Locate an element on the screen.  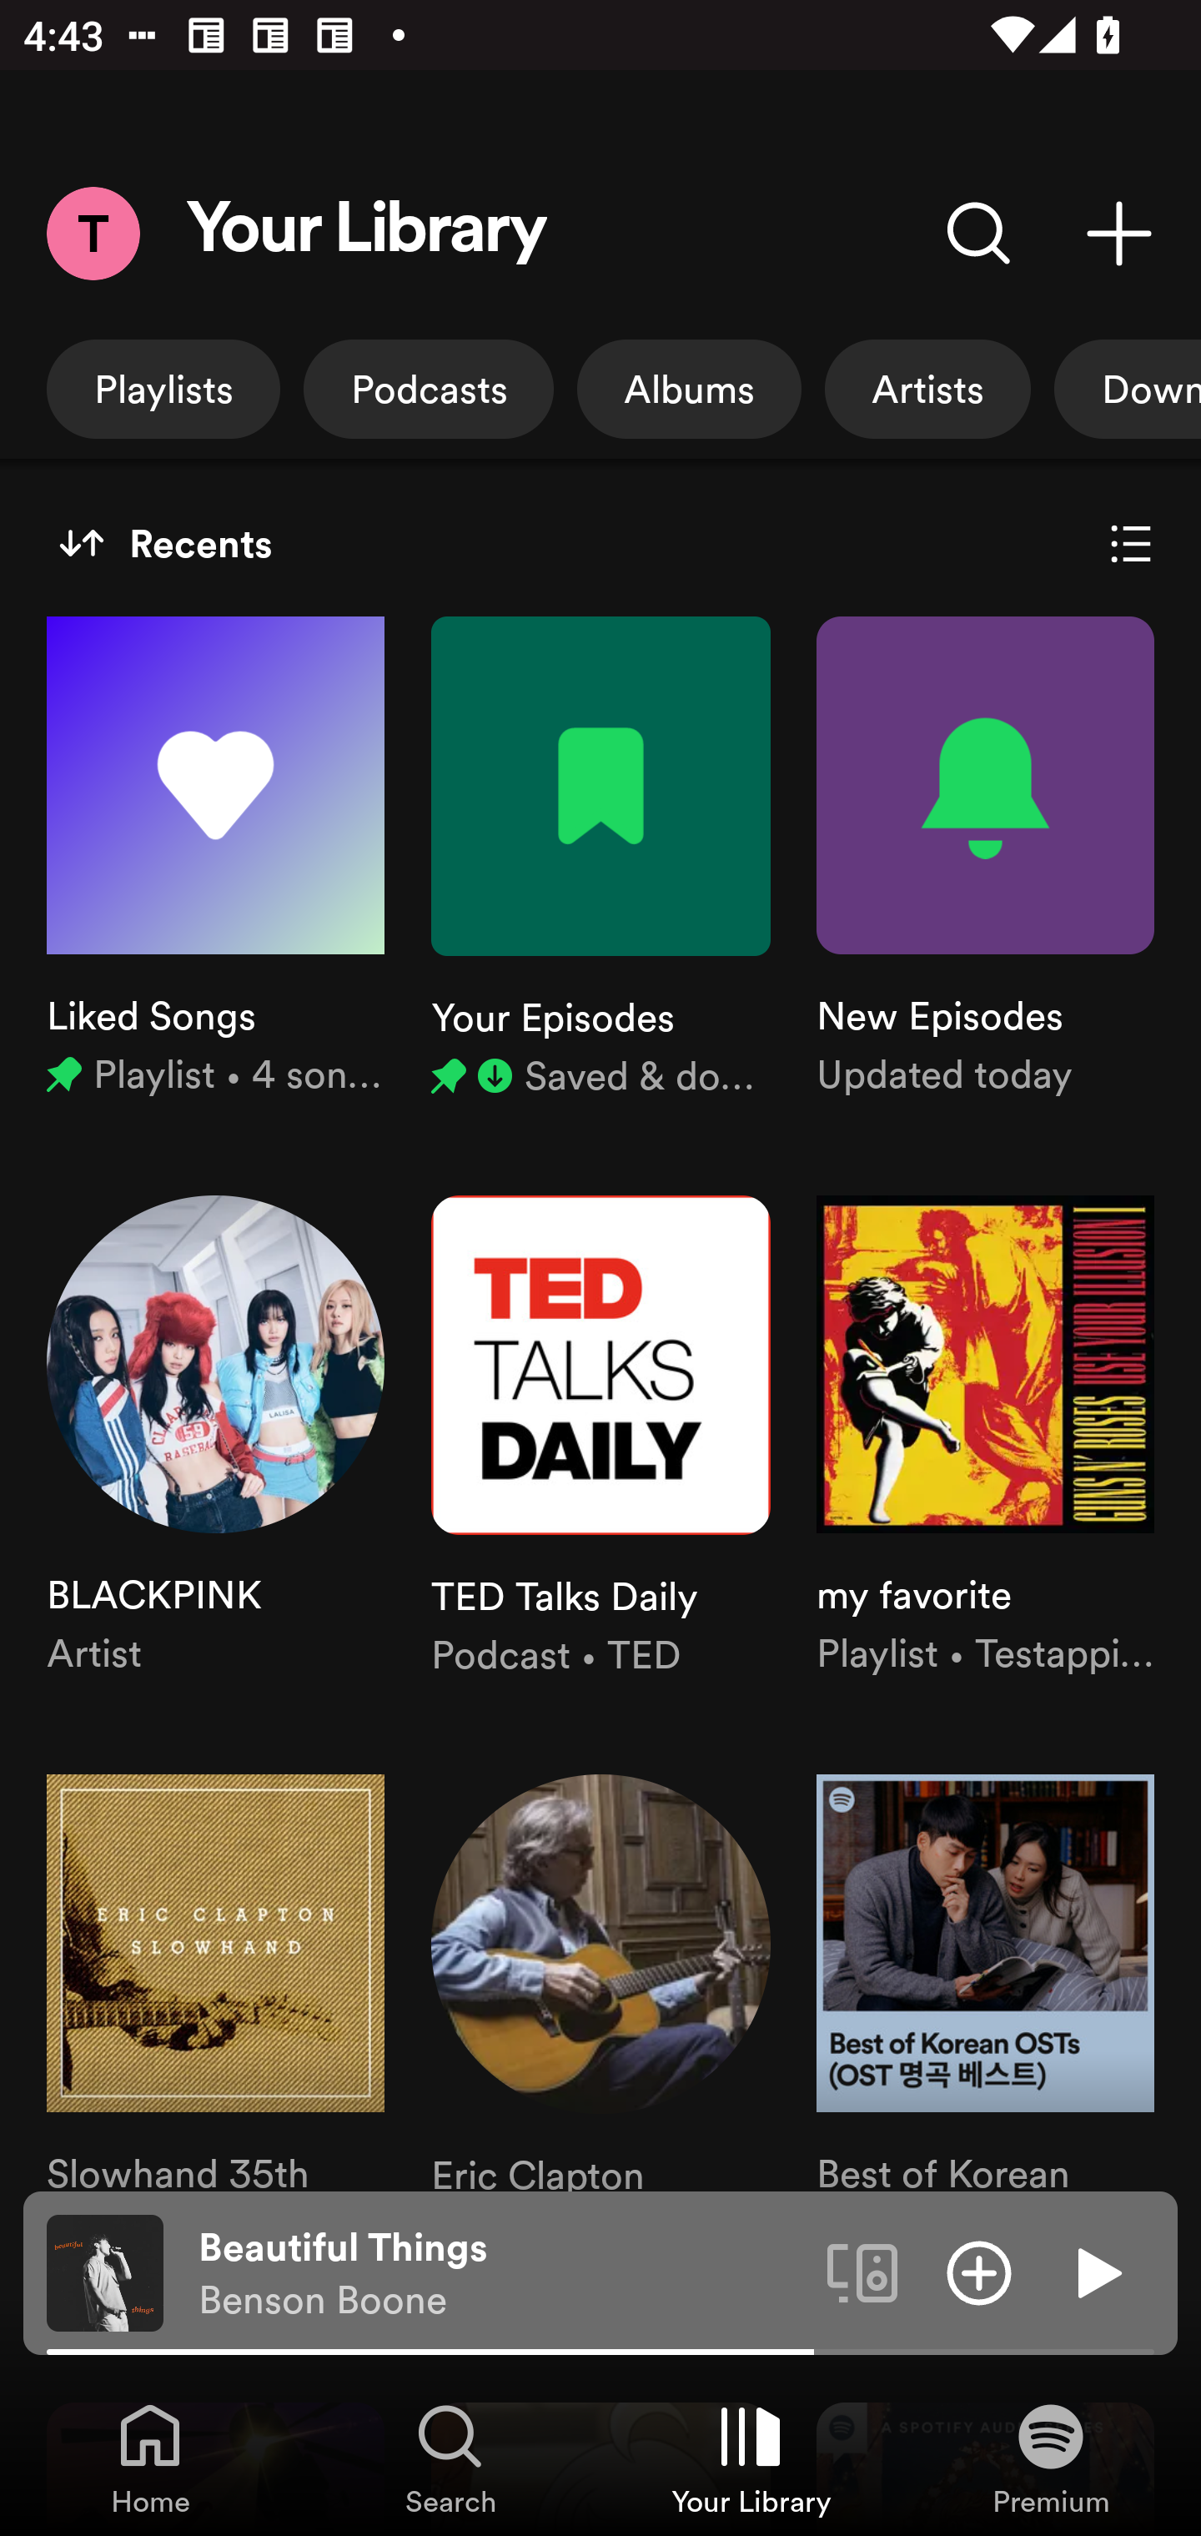
BLACKPINK, Artist,  BLACKPINK Artist is located at coordinates (215, 1437).